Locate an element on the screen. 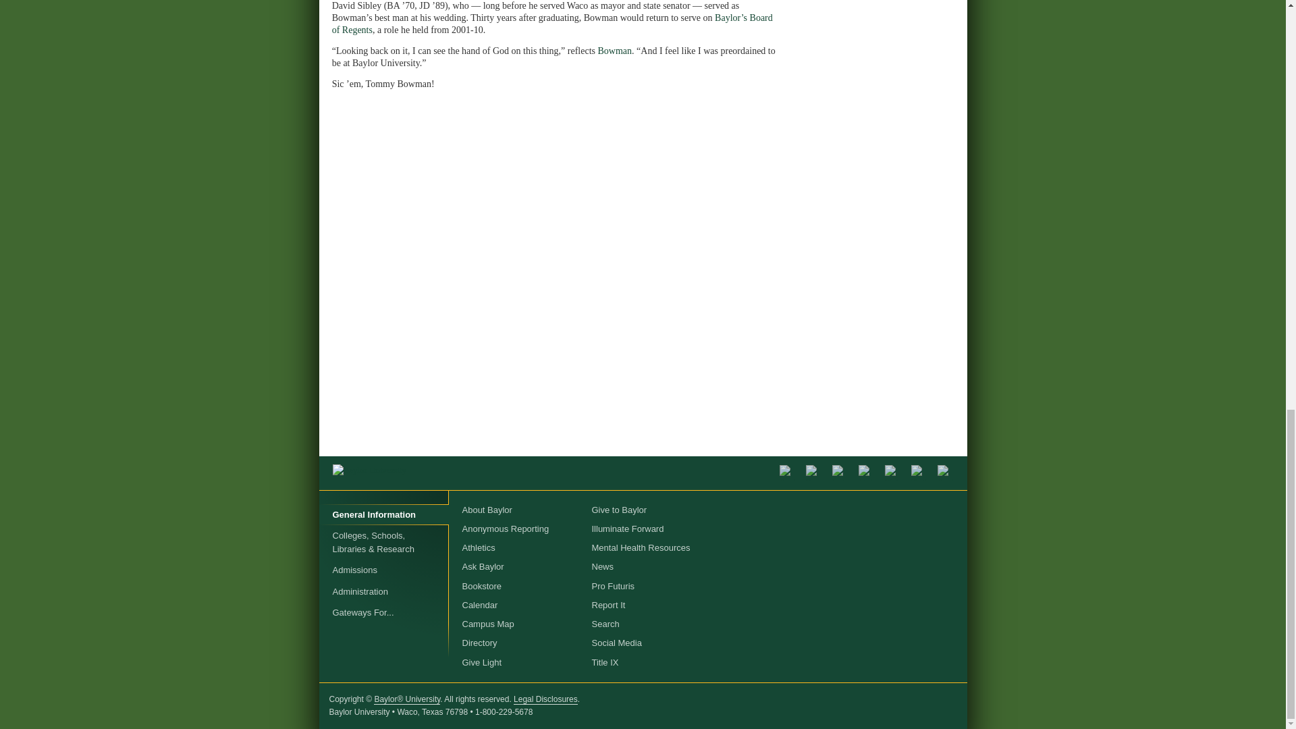 This screenshot has height=729, width=1296. Bowman is located at coordinates (614, 51).